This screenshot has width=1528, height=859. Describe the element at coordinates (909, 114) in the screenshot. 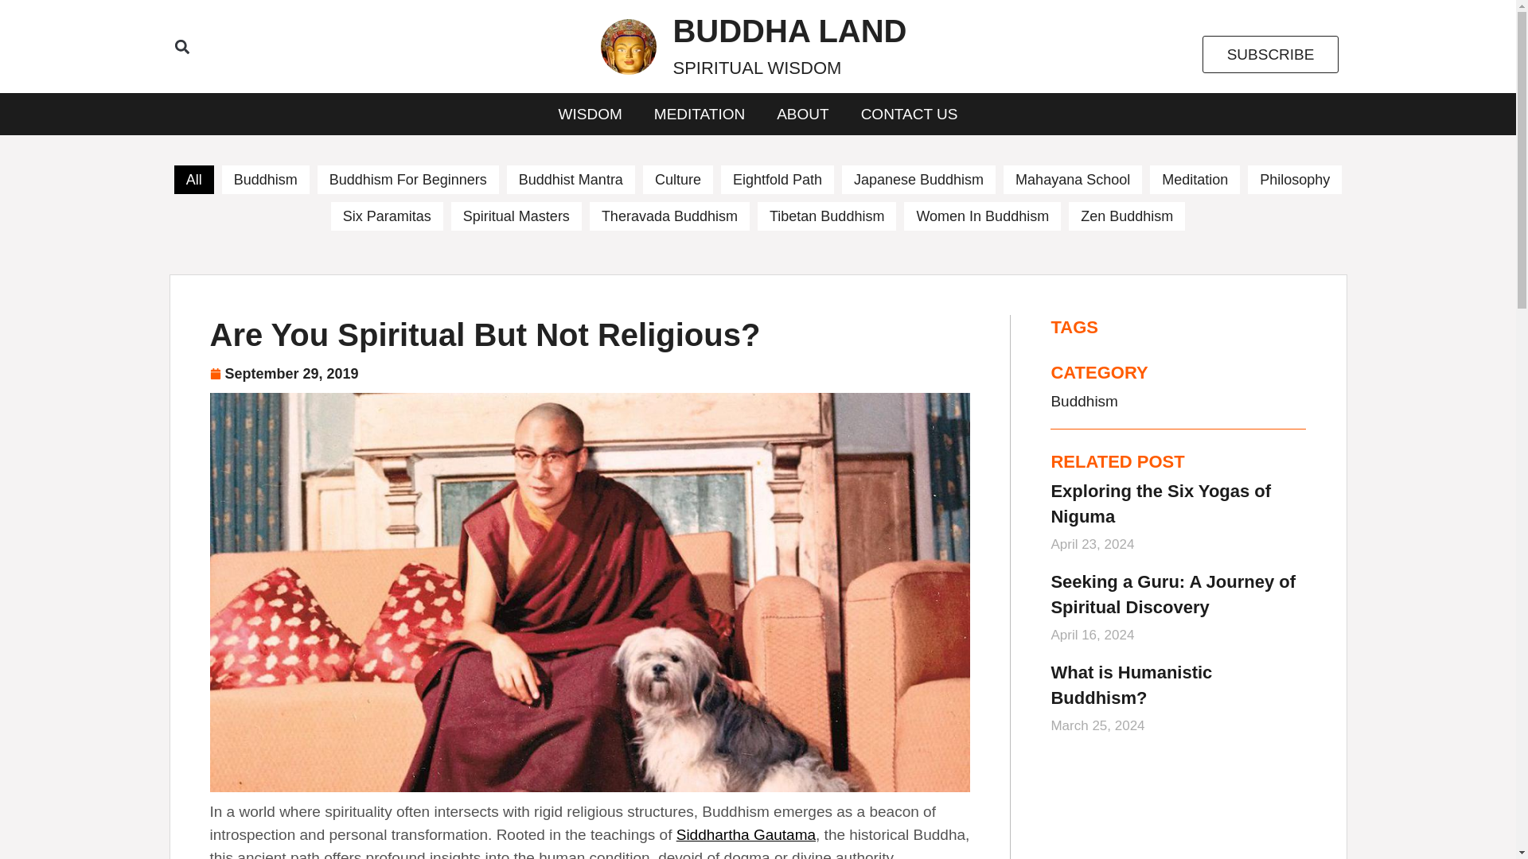

I see `CONTACT US` at that location.